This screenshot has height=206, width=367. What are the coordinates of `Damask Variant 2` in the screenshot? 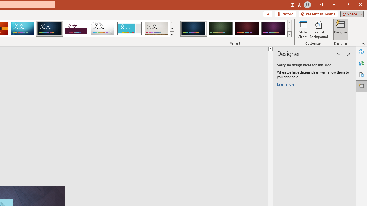 It's located at (220, 29).